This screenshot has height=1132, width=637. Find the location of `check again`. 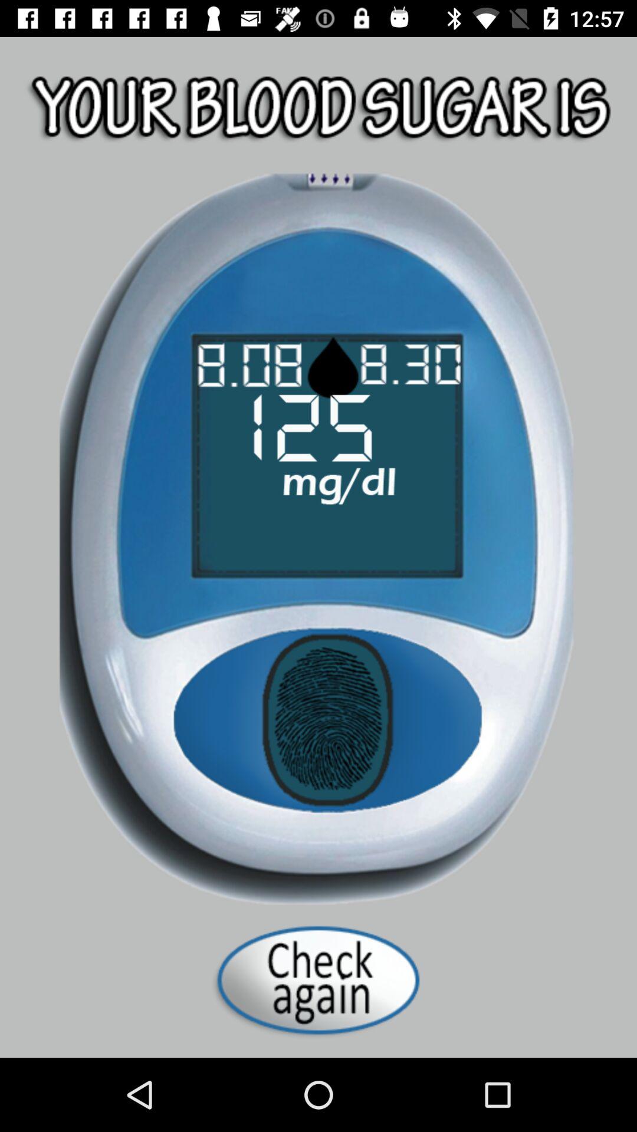

check again is located at coordinates (318, 980).